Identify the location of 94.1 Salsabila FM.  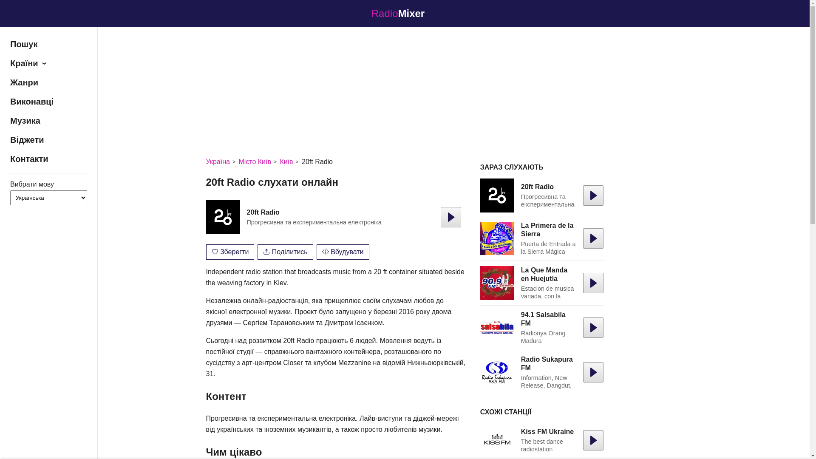
(543, 319).